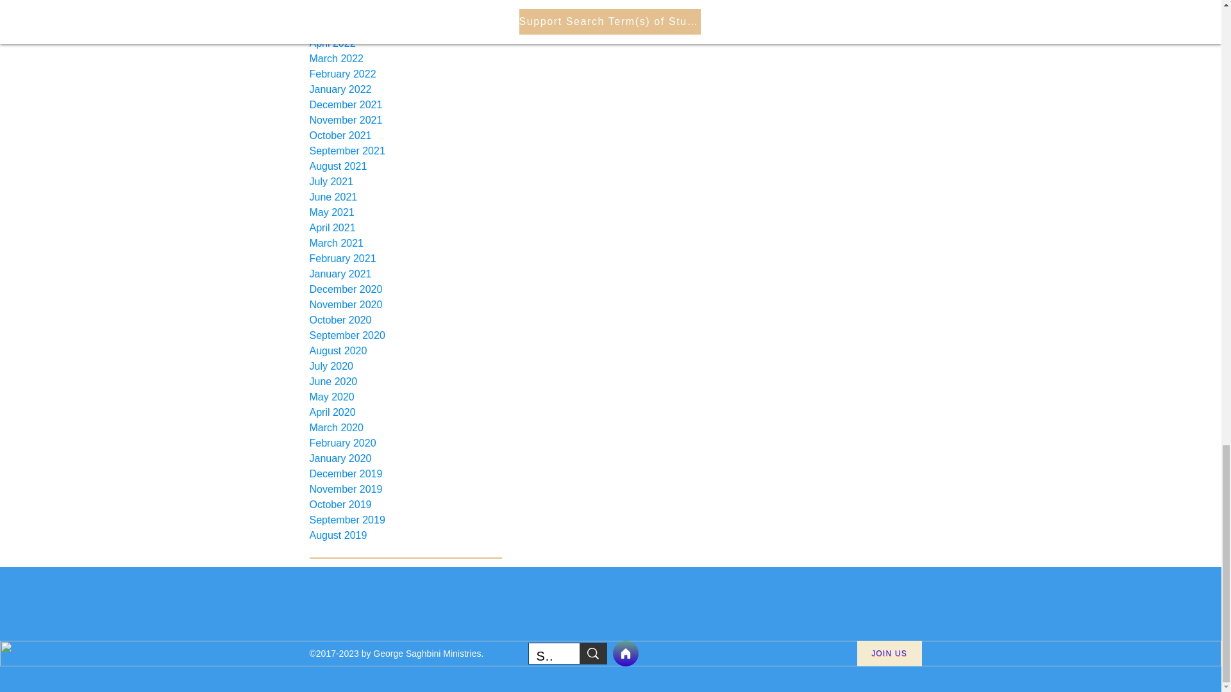  I want to click on July 2022, so click(405, 3).